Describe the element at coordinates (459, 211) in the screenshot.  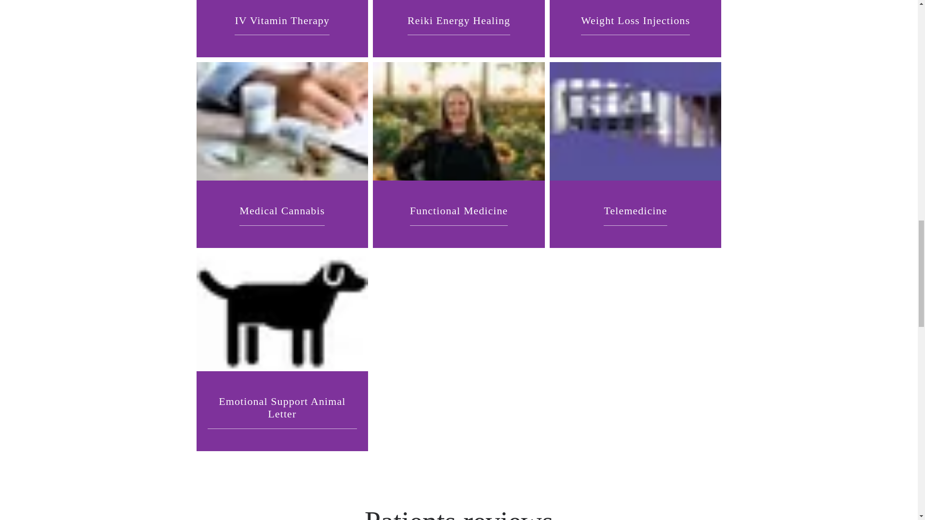
I see `Functional Medicine` at that location.